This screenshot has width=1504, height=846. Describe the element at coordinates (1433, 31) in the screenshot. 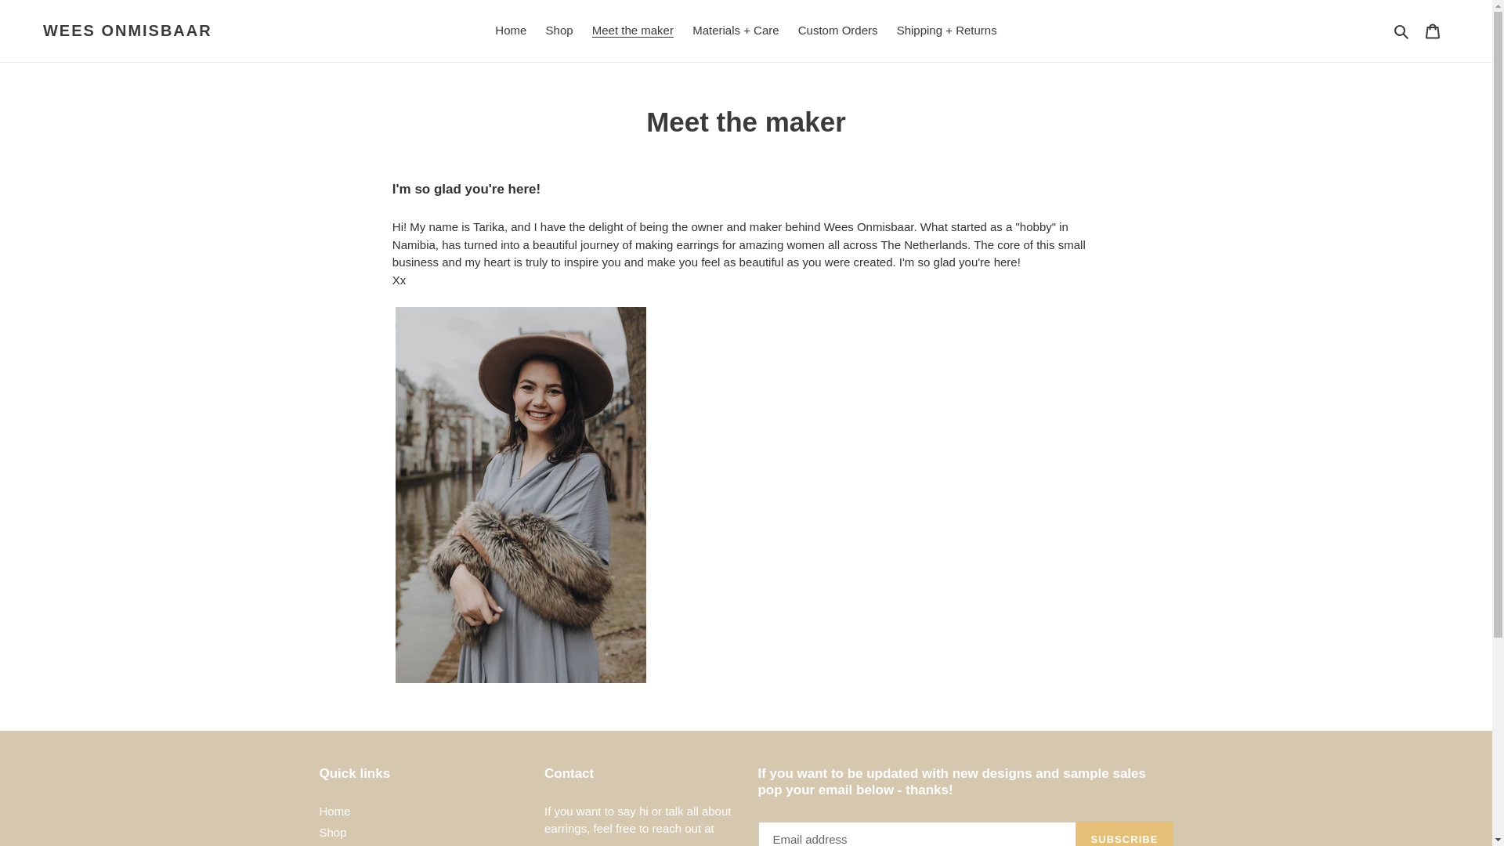

I see `Cart` at that location.